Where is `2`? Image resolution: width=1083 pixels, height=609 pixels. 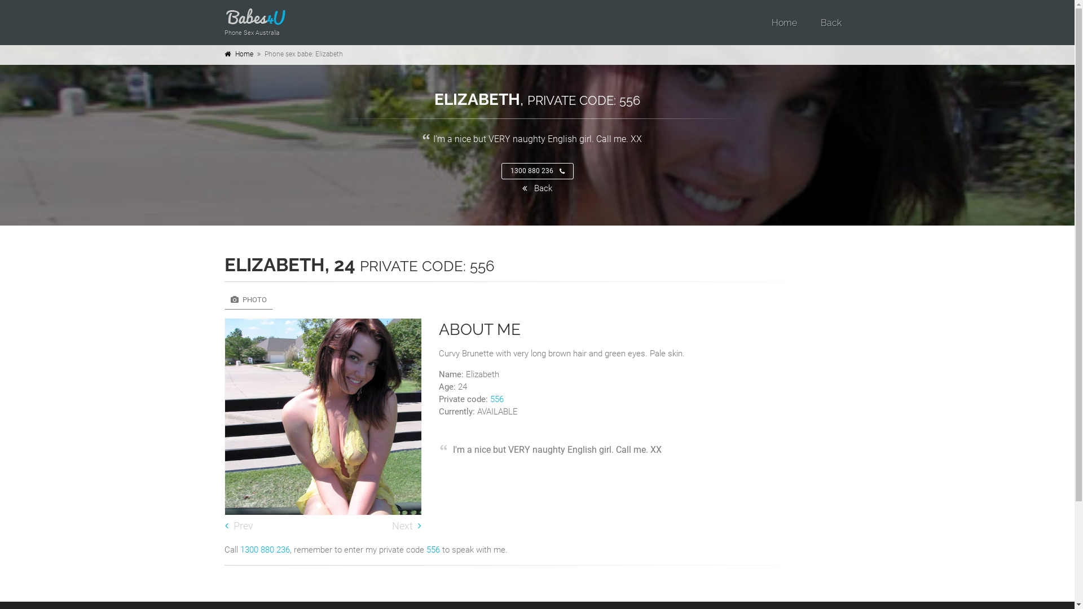 2 is located at coordinates (327, 505).